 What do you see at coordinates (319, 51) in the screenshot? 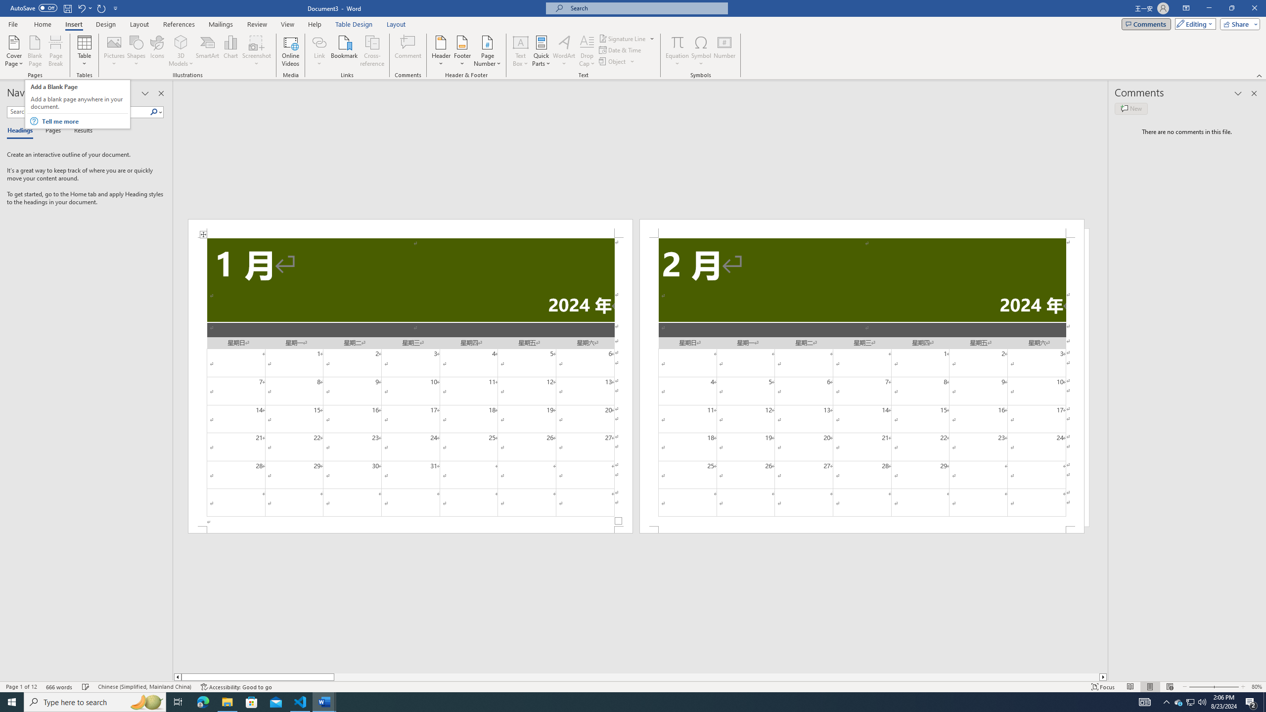
I see `Link` at bounding box center [319, 51].